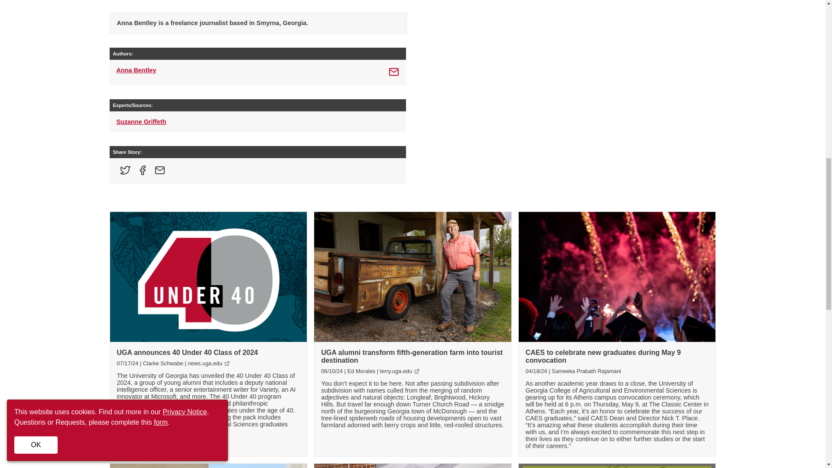 The image size is (832, 468). Describe the element at coordinates (187, 352) in the screenshot. I see `UGA announces 40 Under 40 Class of 2024` at that location.